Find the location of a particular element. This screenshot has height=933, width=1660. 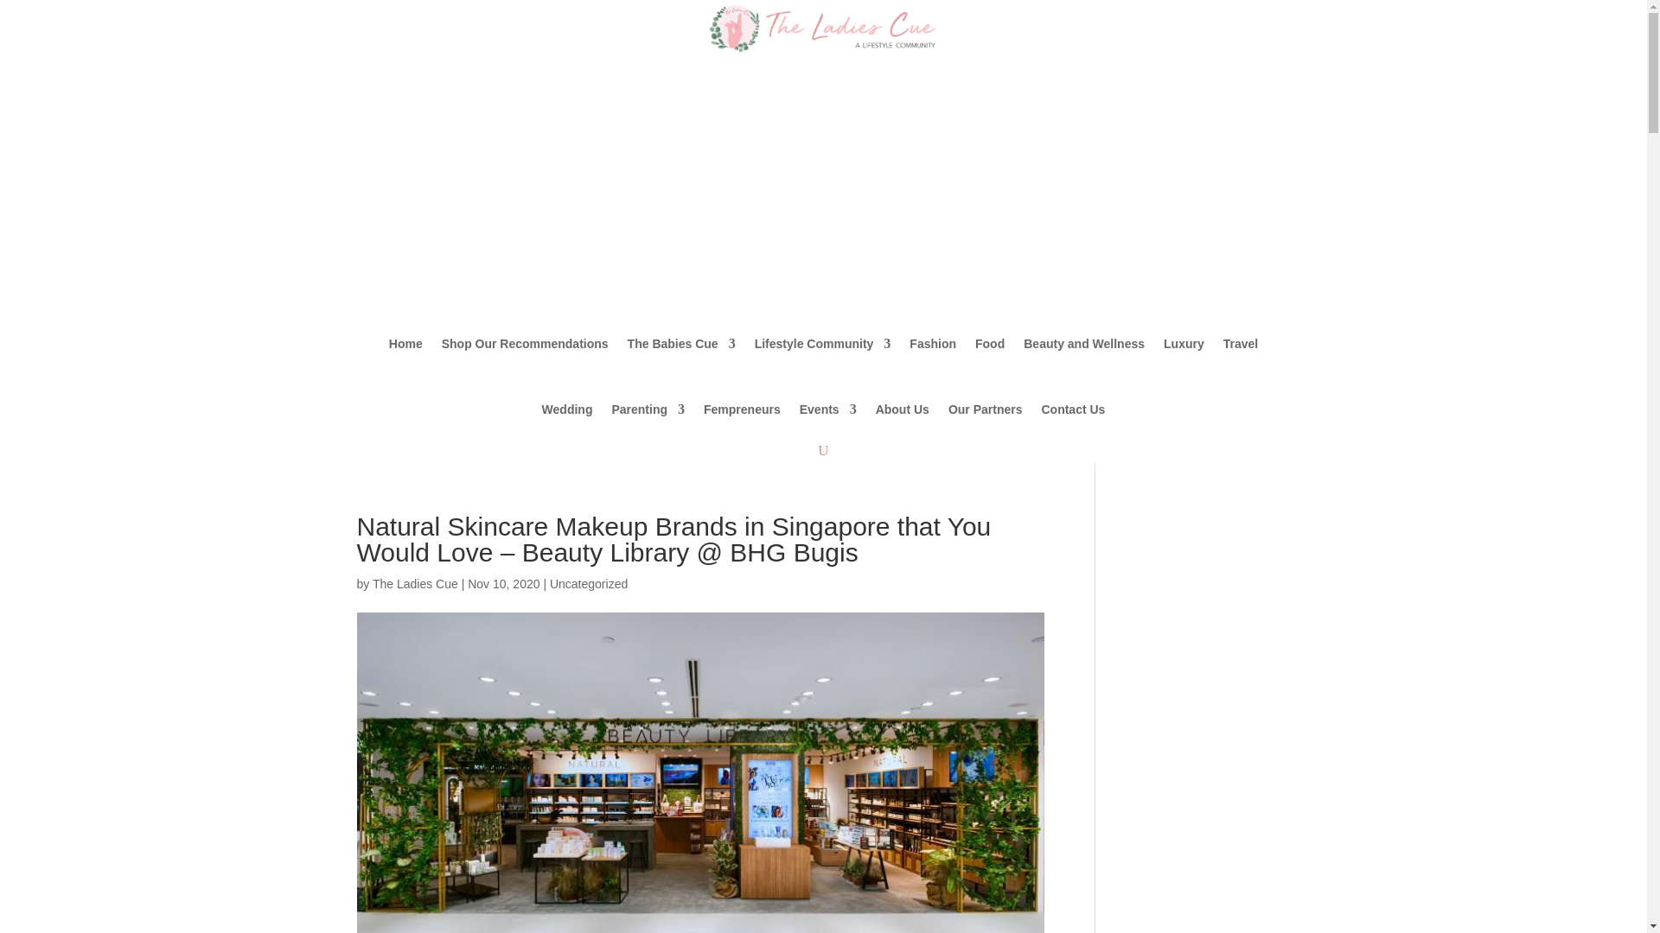

Our Partners is located at coordinates (985, 409).